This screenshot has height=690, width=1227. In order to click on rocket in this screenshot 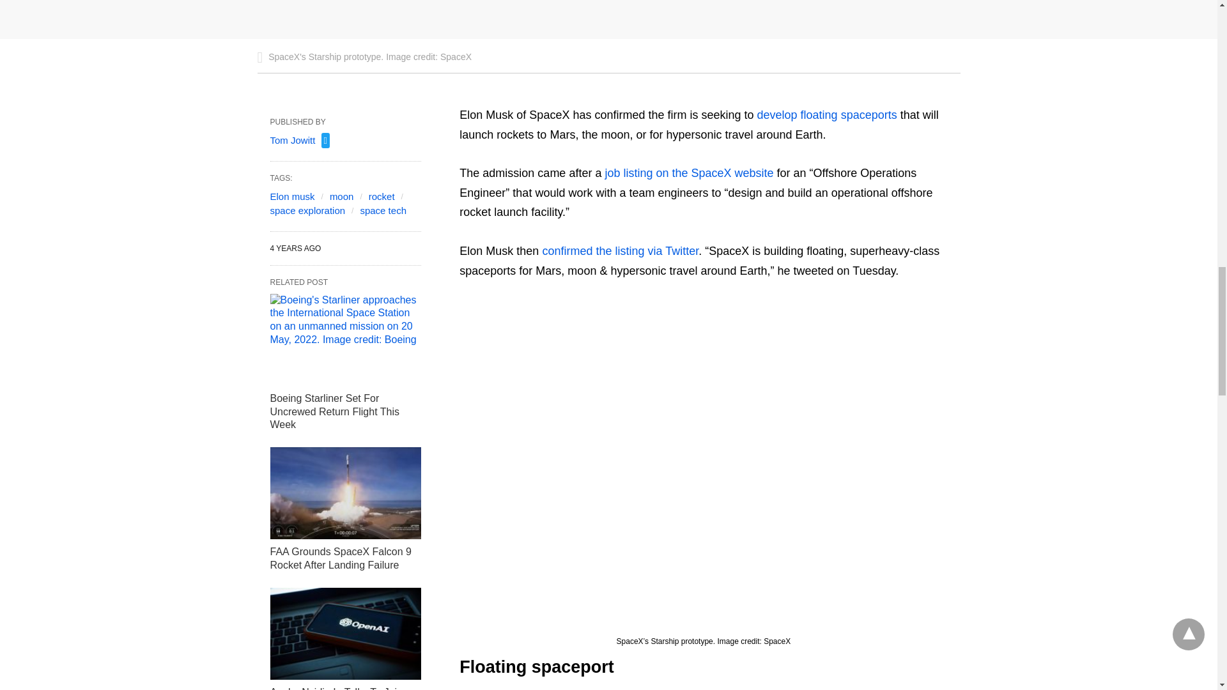, I will do `click(382, 195)`.